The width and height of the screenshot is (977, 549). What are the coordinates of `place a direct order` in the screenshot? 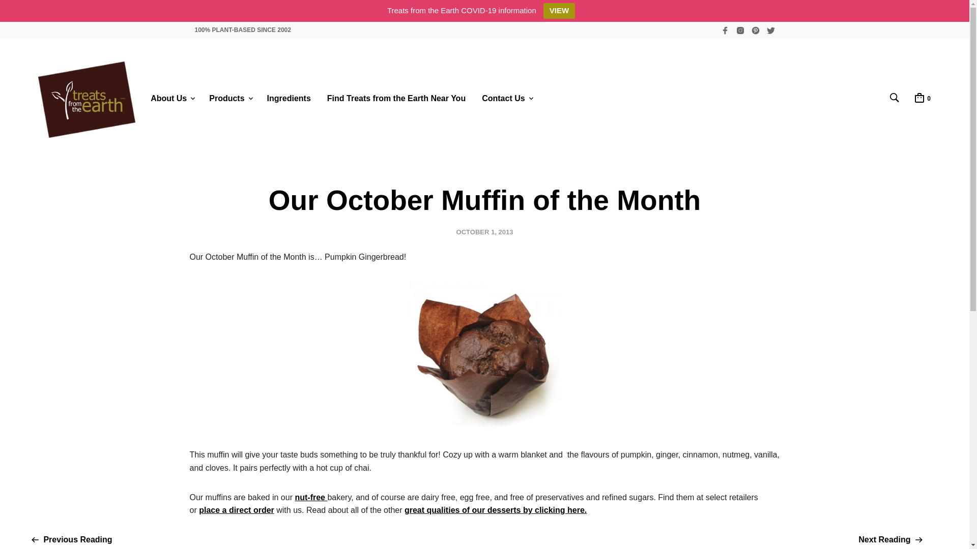 It's located at (237, 509).